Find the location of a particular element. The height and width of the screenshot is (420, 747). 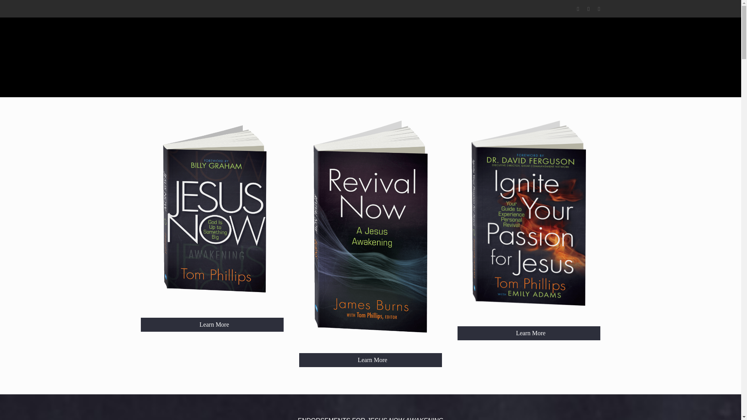

Instagram is located at coordinates (598, 9).